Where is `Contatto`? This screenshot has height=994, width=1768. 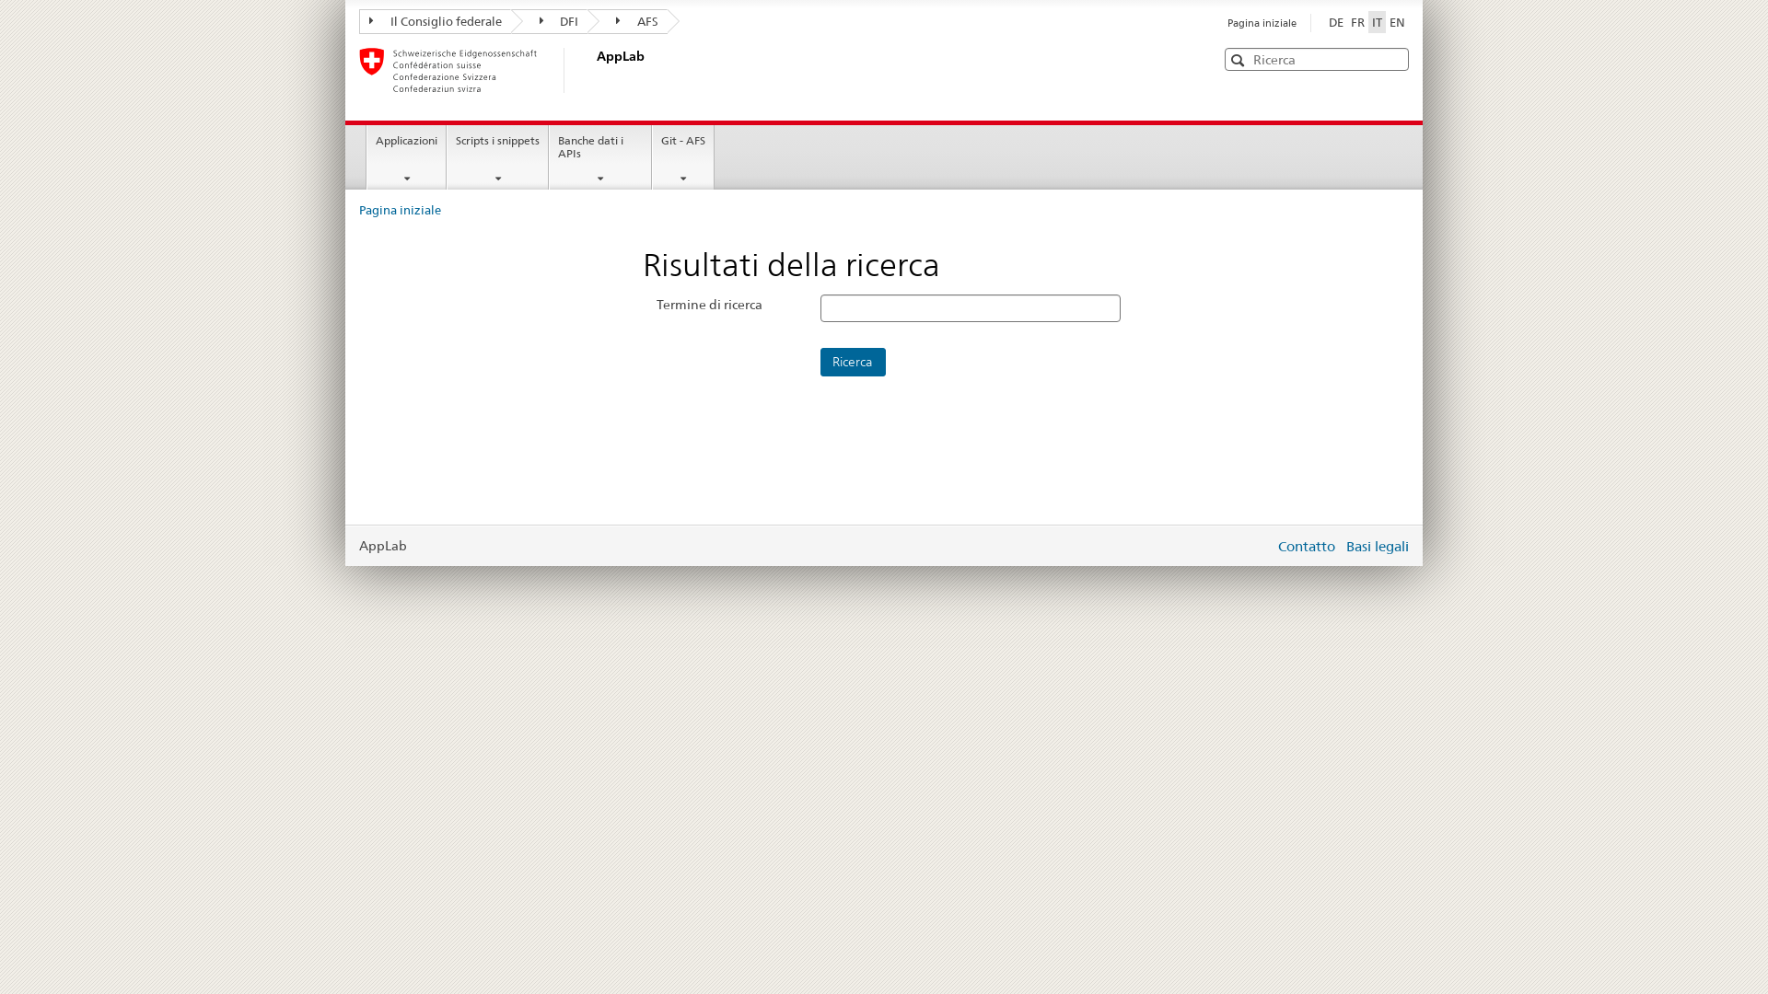 Contatto is located at coordinates (1307, 547).